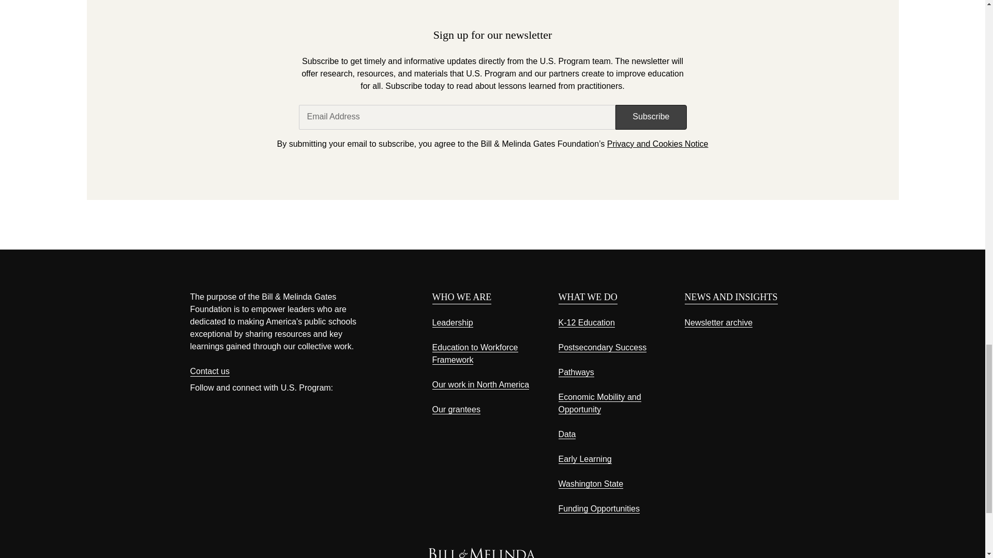  What do you see at coordinates (475, 354) in the screenshot?
I see `Education to Workforce Framework` at bounding box center [475, 354].